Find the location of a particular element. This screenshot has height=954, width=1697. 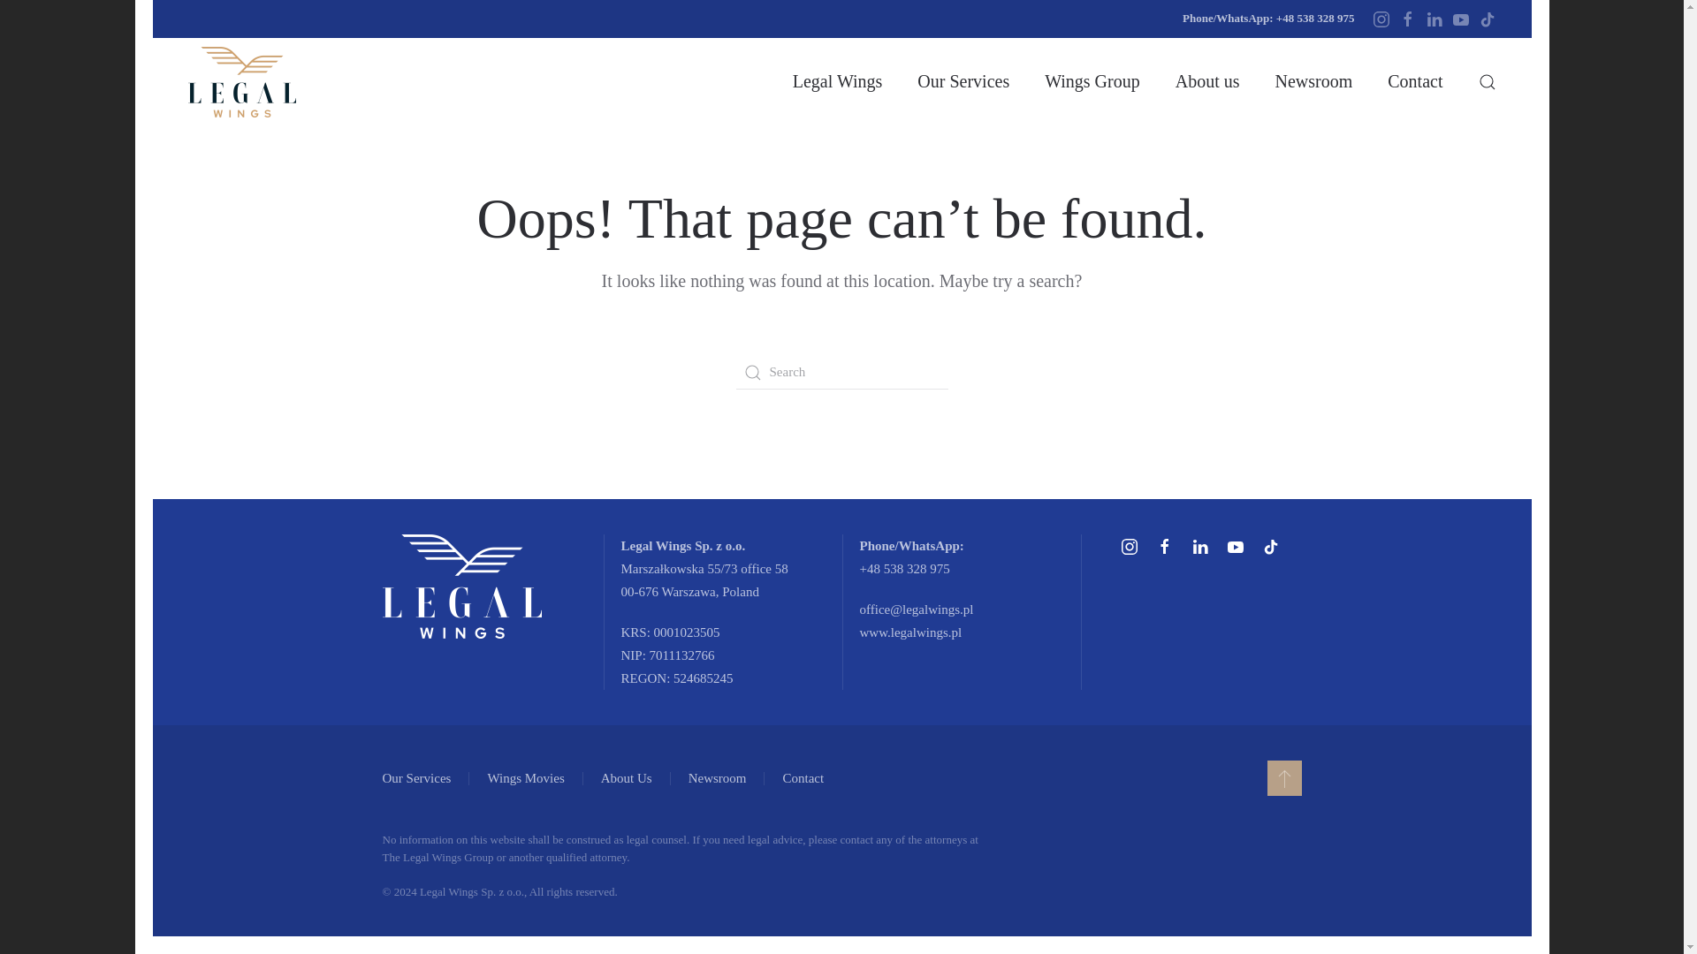

Our Services is located at coordinates (963, 81).